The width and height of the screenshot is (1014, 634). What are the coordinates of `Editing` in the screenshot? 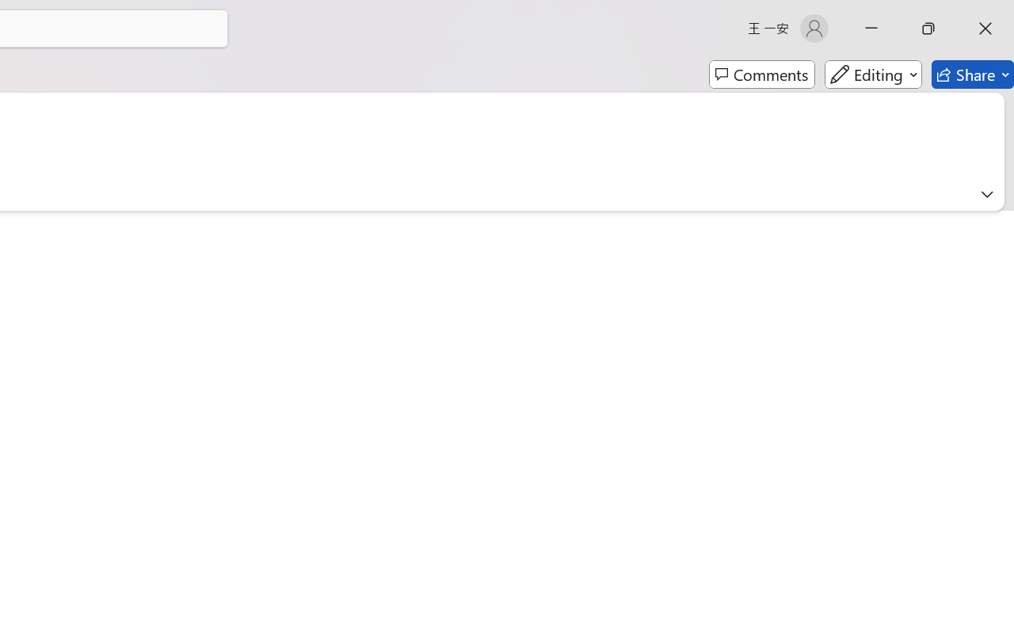 It's located at (873, 74).